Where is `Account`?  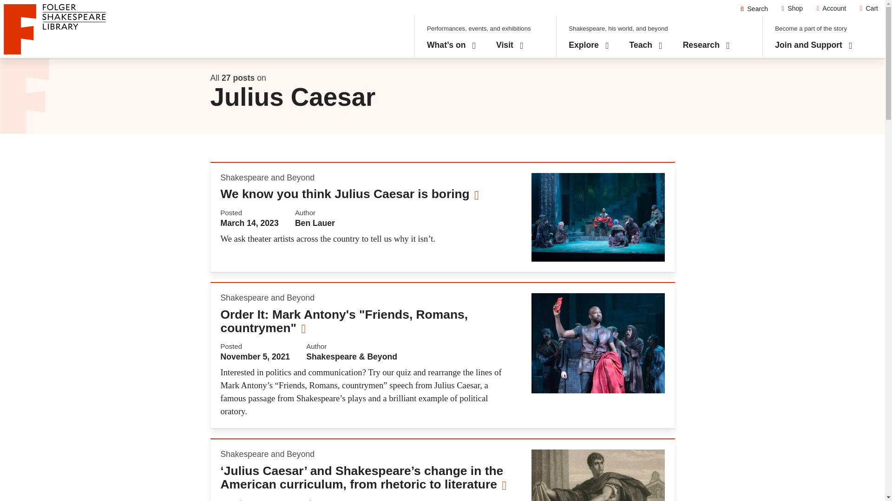 Account is located at coordinates (831, 8).